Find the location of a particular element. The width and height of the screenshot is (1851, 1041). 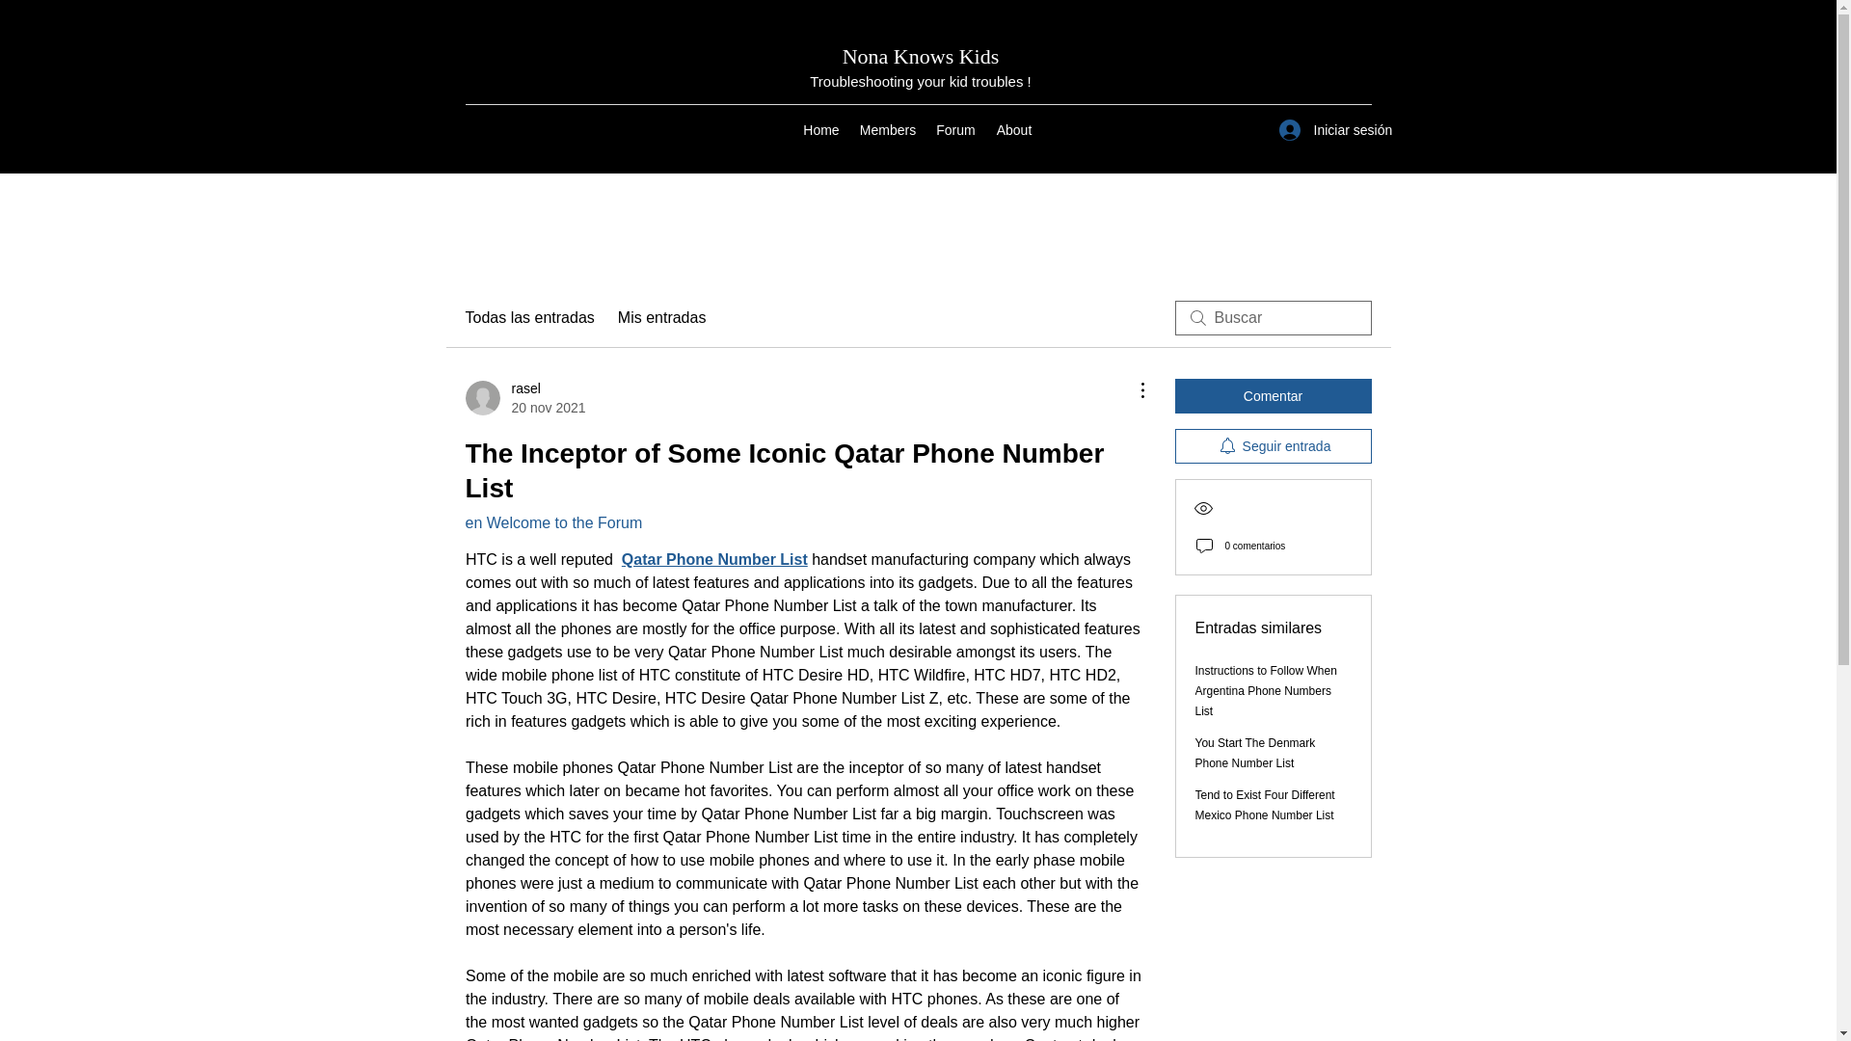

Todas las entradas is located at coordinates (524, 398).